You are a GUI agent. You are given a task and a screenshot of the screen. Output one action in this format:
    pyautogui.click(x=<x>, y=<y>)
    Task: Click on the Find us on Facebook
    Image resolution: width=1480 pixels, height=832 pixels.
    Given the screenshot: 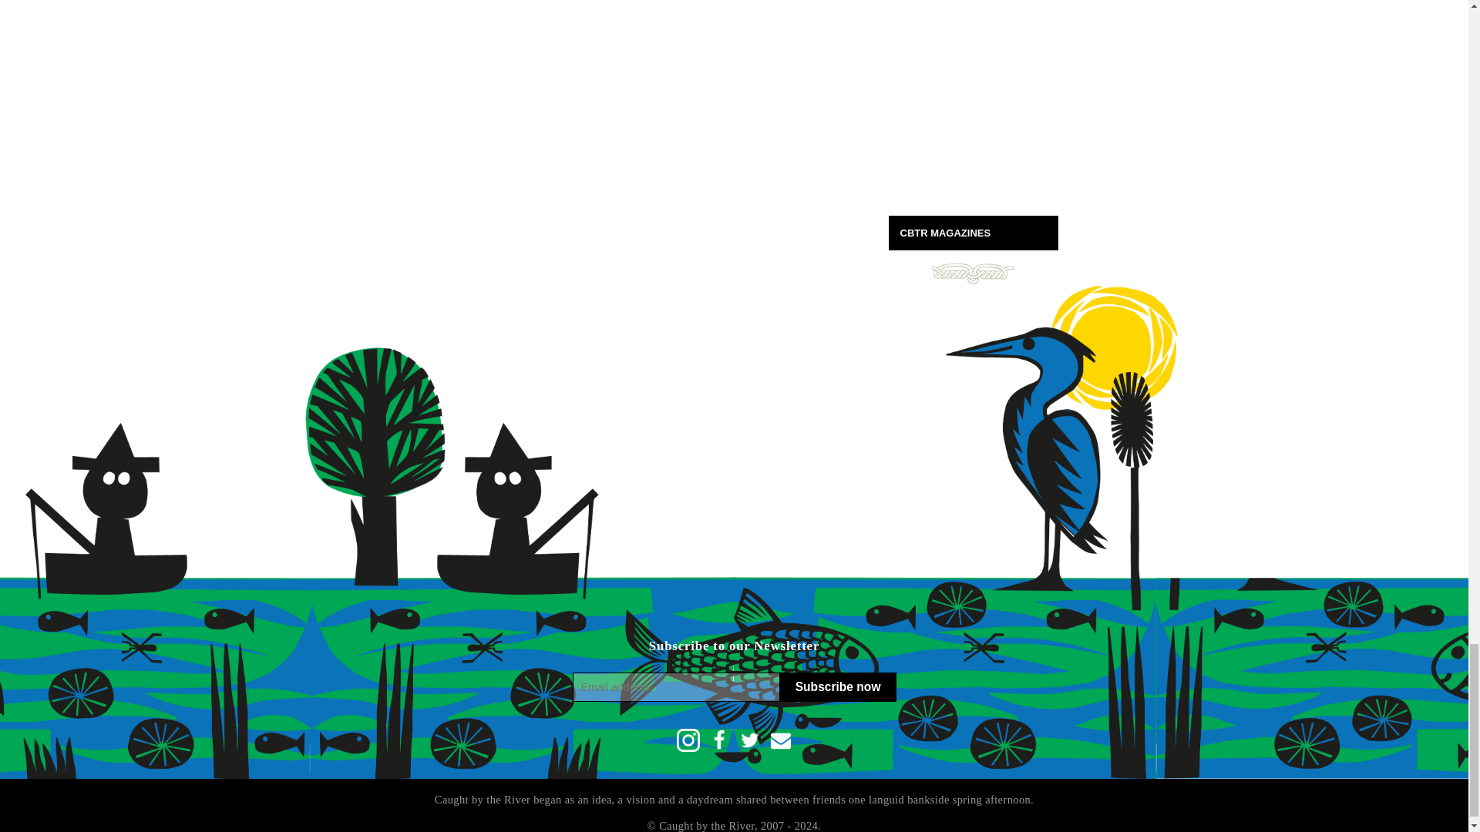 What is the action you would take?
    pyautogui.click(x=718, y=740)
    